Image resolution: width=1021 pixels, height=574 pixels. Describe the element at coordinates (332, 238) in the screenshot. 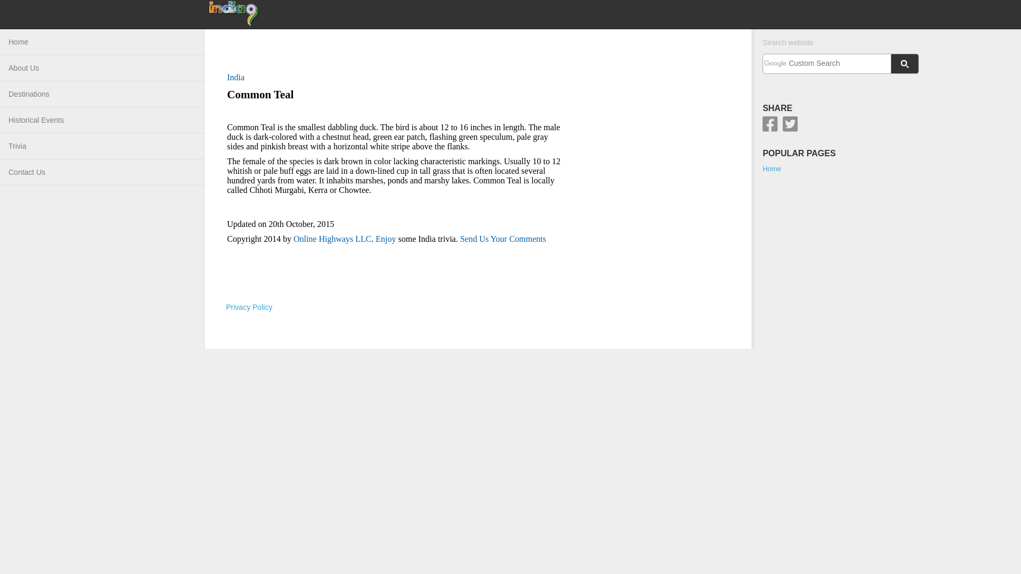

I see `Online Highways LLC` at that location.